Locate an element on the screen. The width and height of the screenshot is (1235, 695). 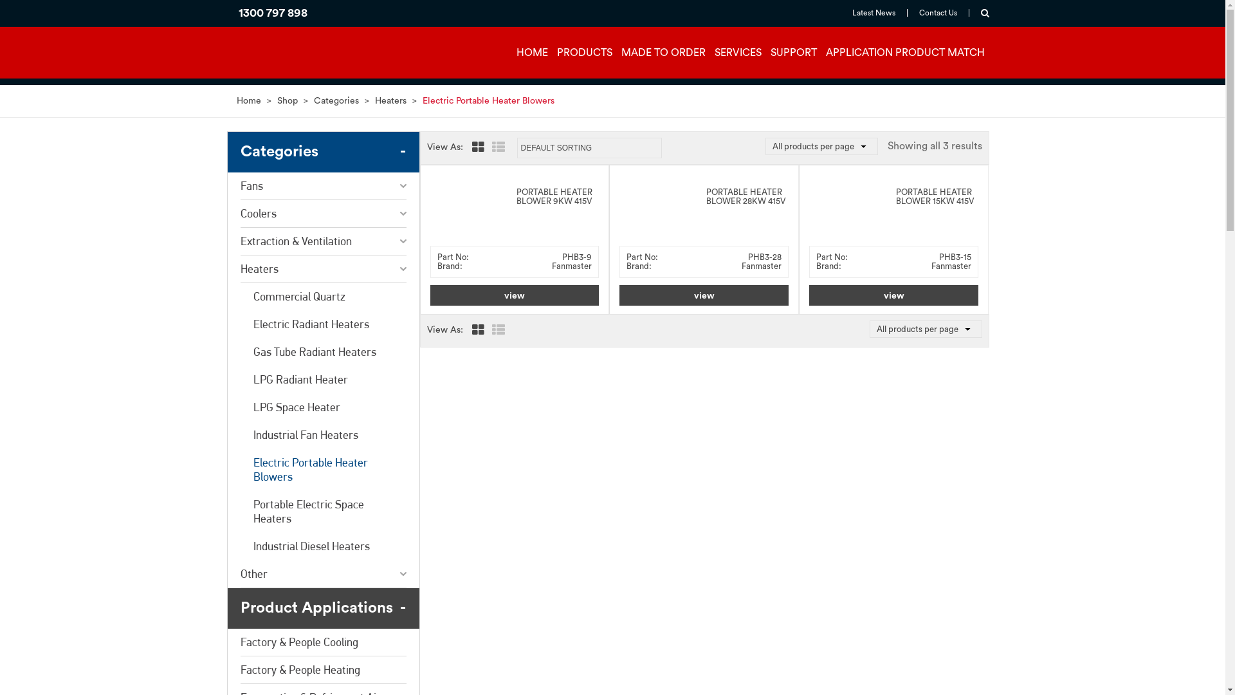
Industrial Diesel Heaters is located at coordinates (324, 546).